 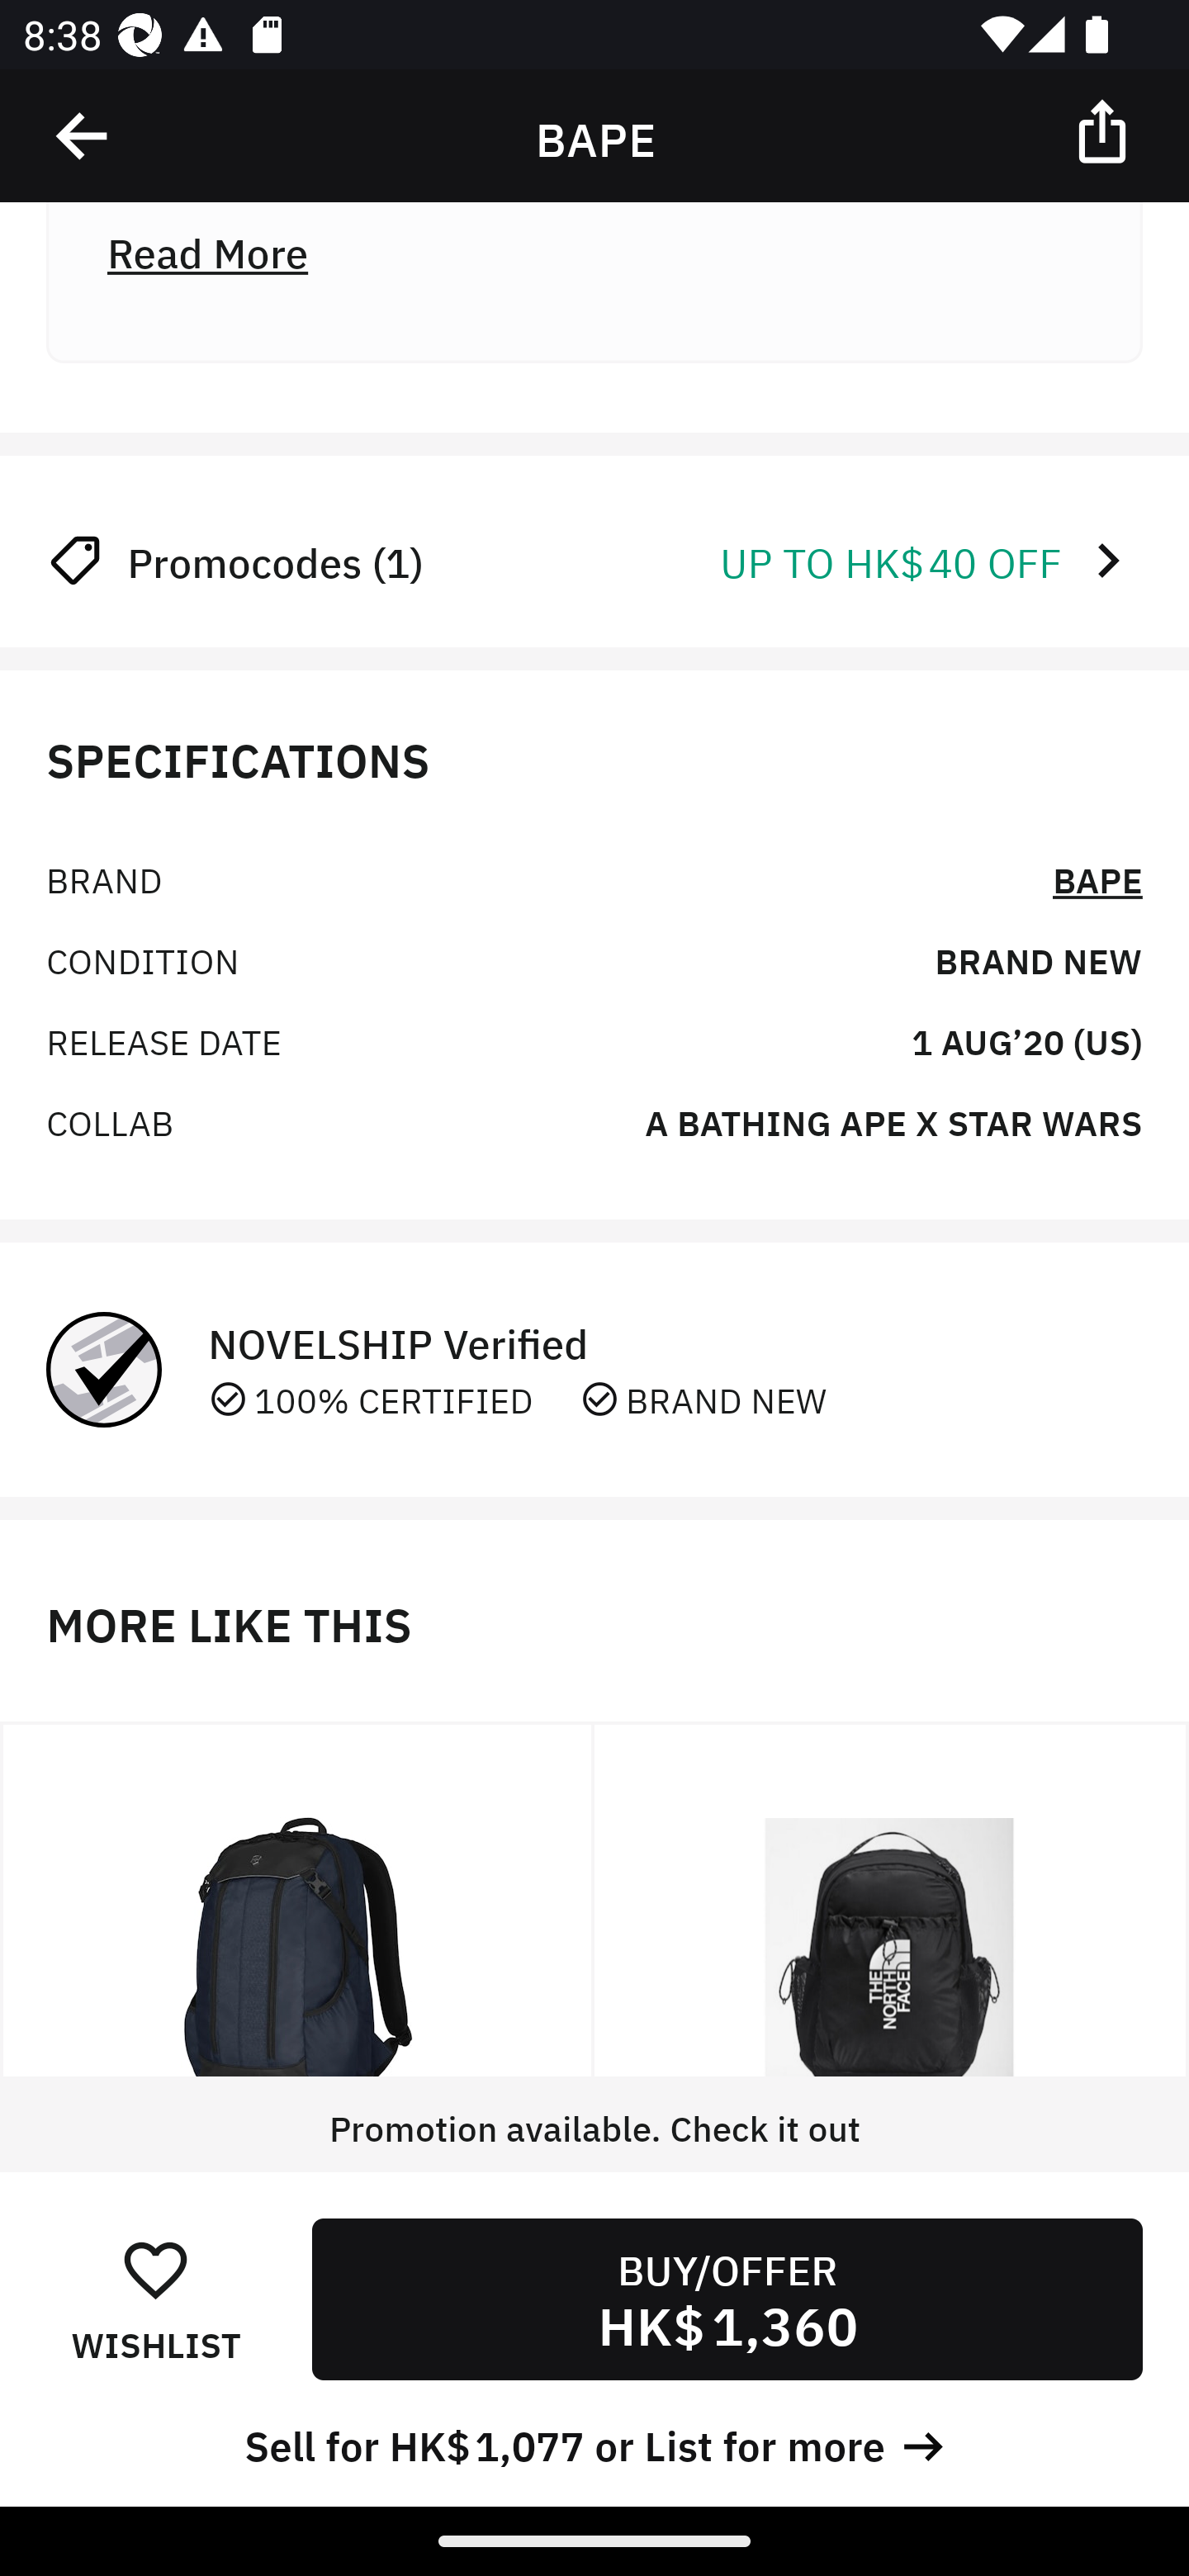 I want to click on , so click(x=1105, y=130).